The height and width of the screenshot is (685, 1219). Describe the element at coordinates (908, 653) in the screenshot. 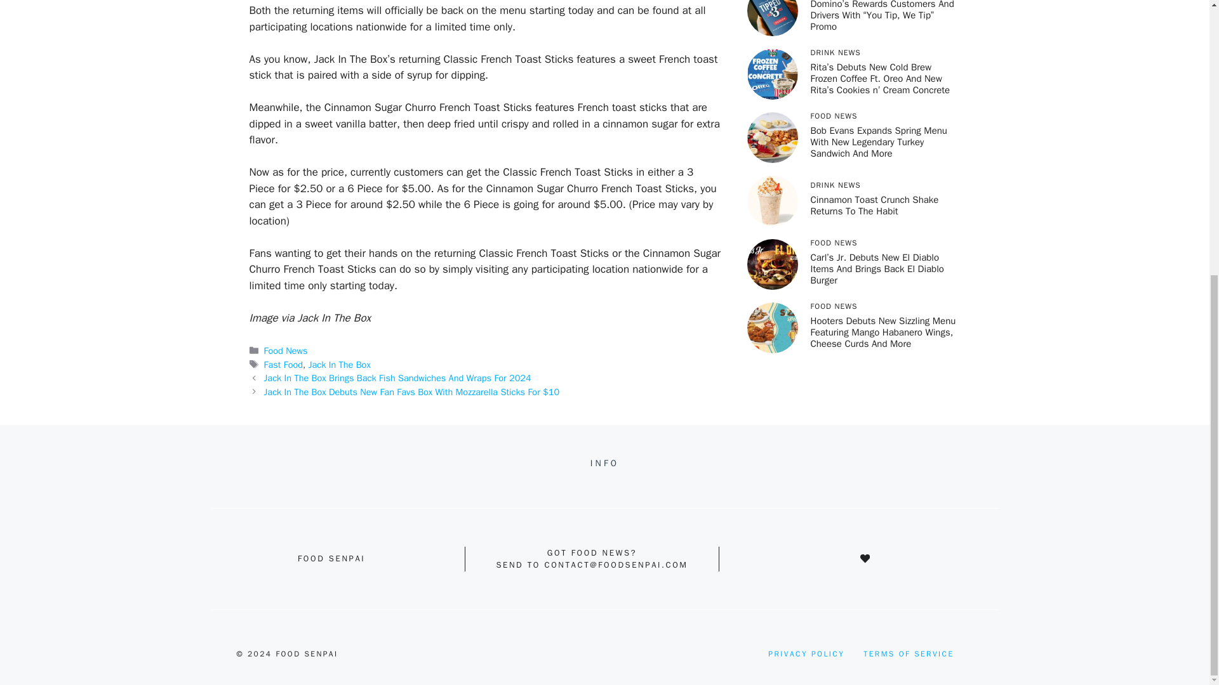

I see `TERMS OF SERVICE` at that location.